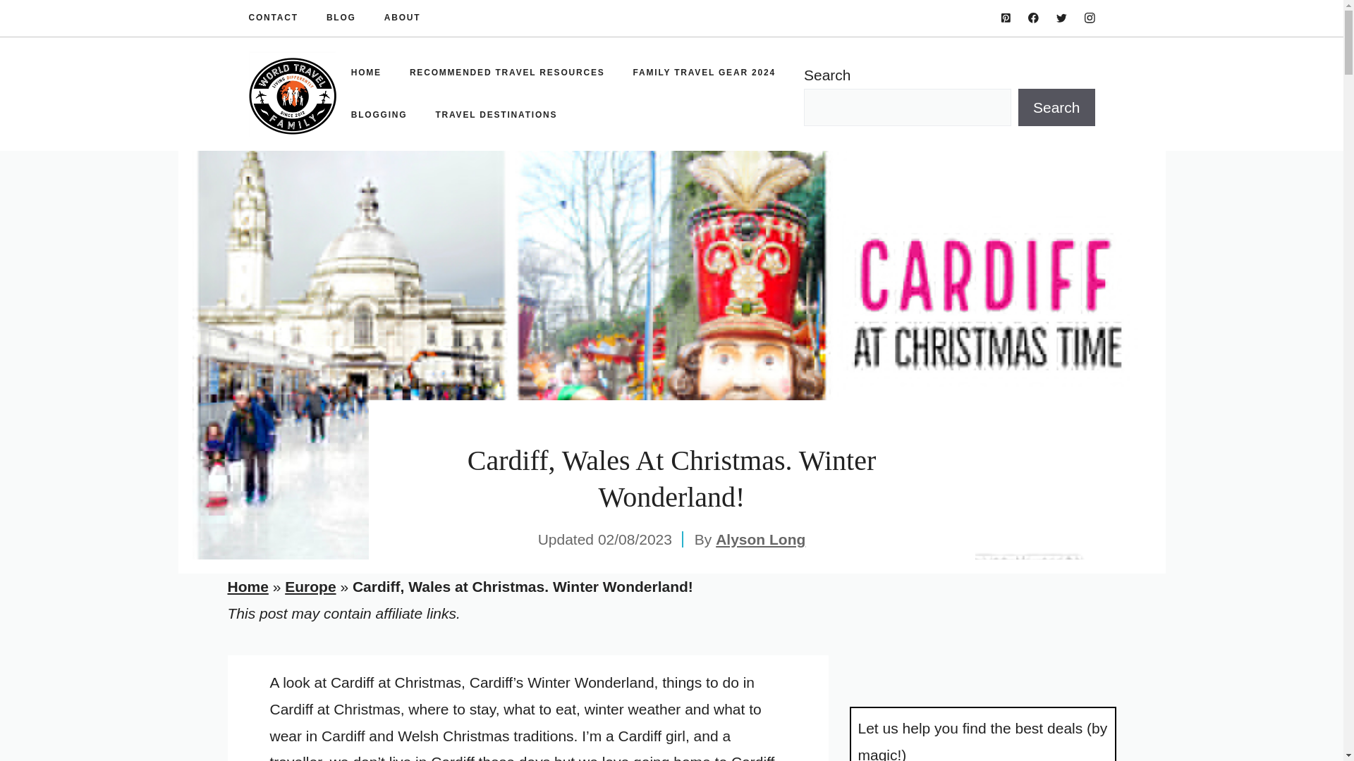  I want to click on FAMILY TRAVEL GEAR 2024, so click(704, 72).